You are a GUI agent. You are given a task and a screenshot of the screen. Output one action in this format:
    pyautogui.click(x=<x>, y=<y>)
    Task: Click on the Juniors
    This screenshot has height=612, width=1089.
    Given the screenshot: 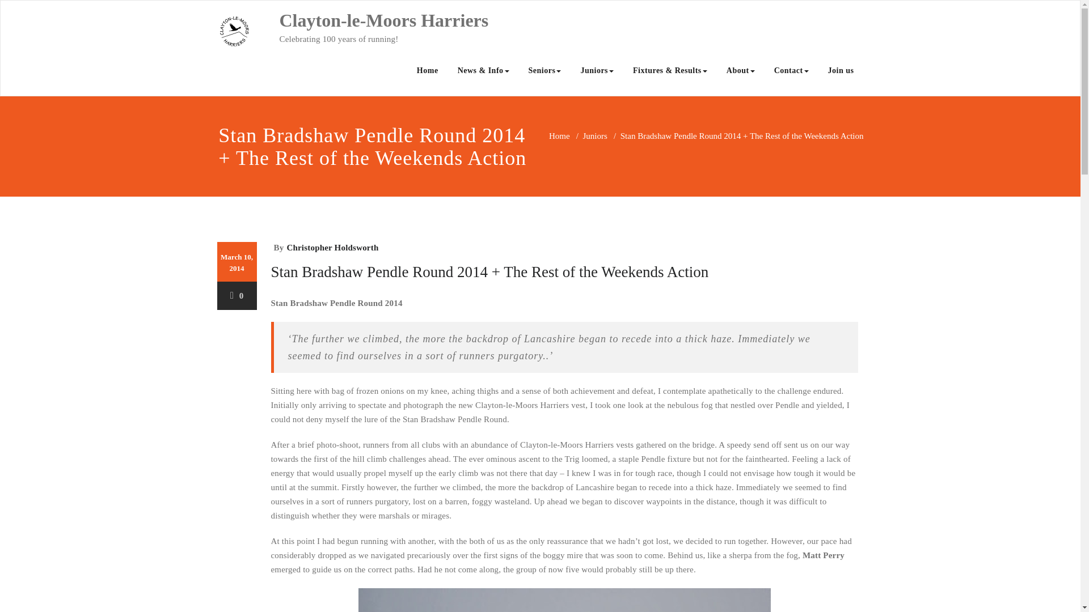 What is the action you would take?
    pyautogui.click(x=597, y=70)
    